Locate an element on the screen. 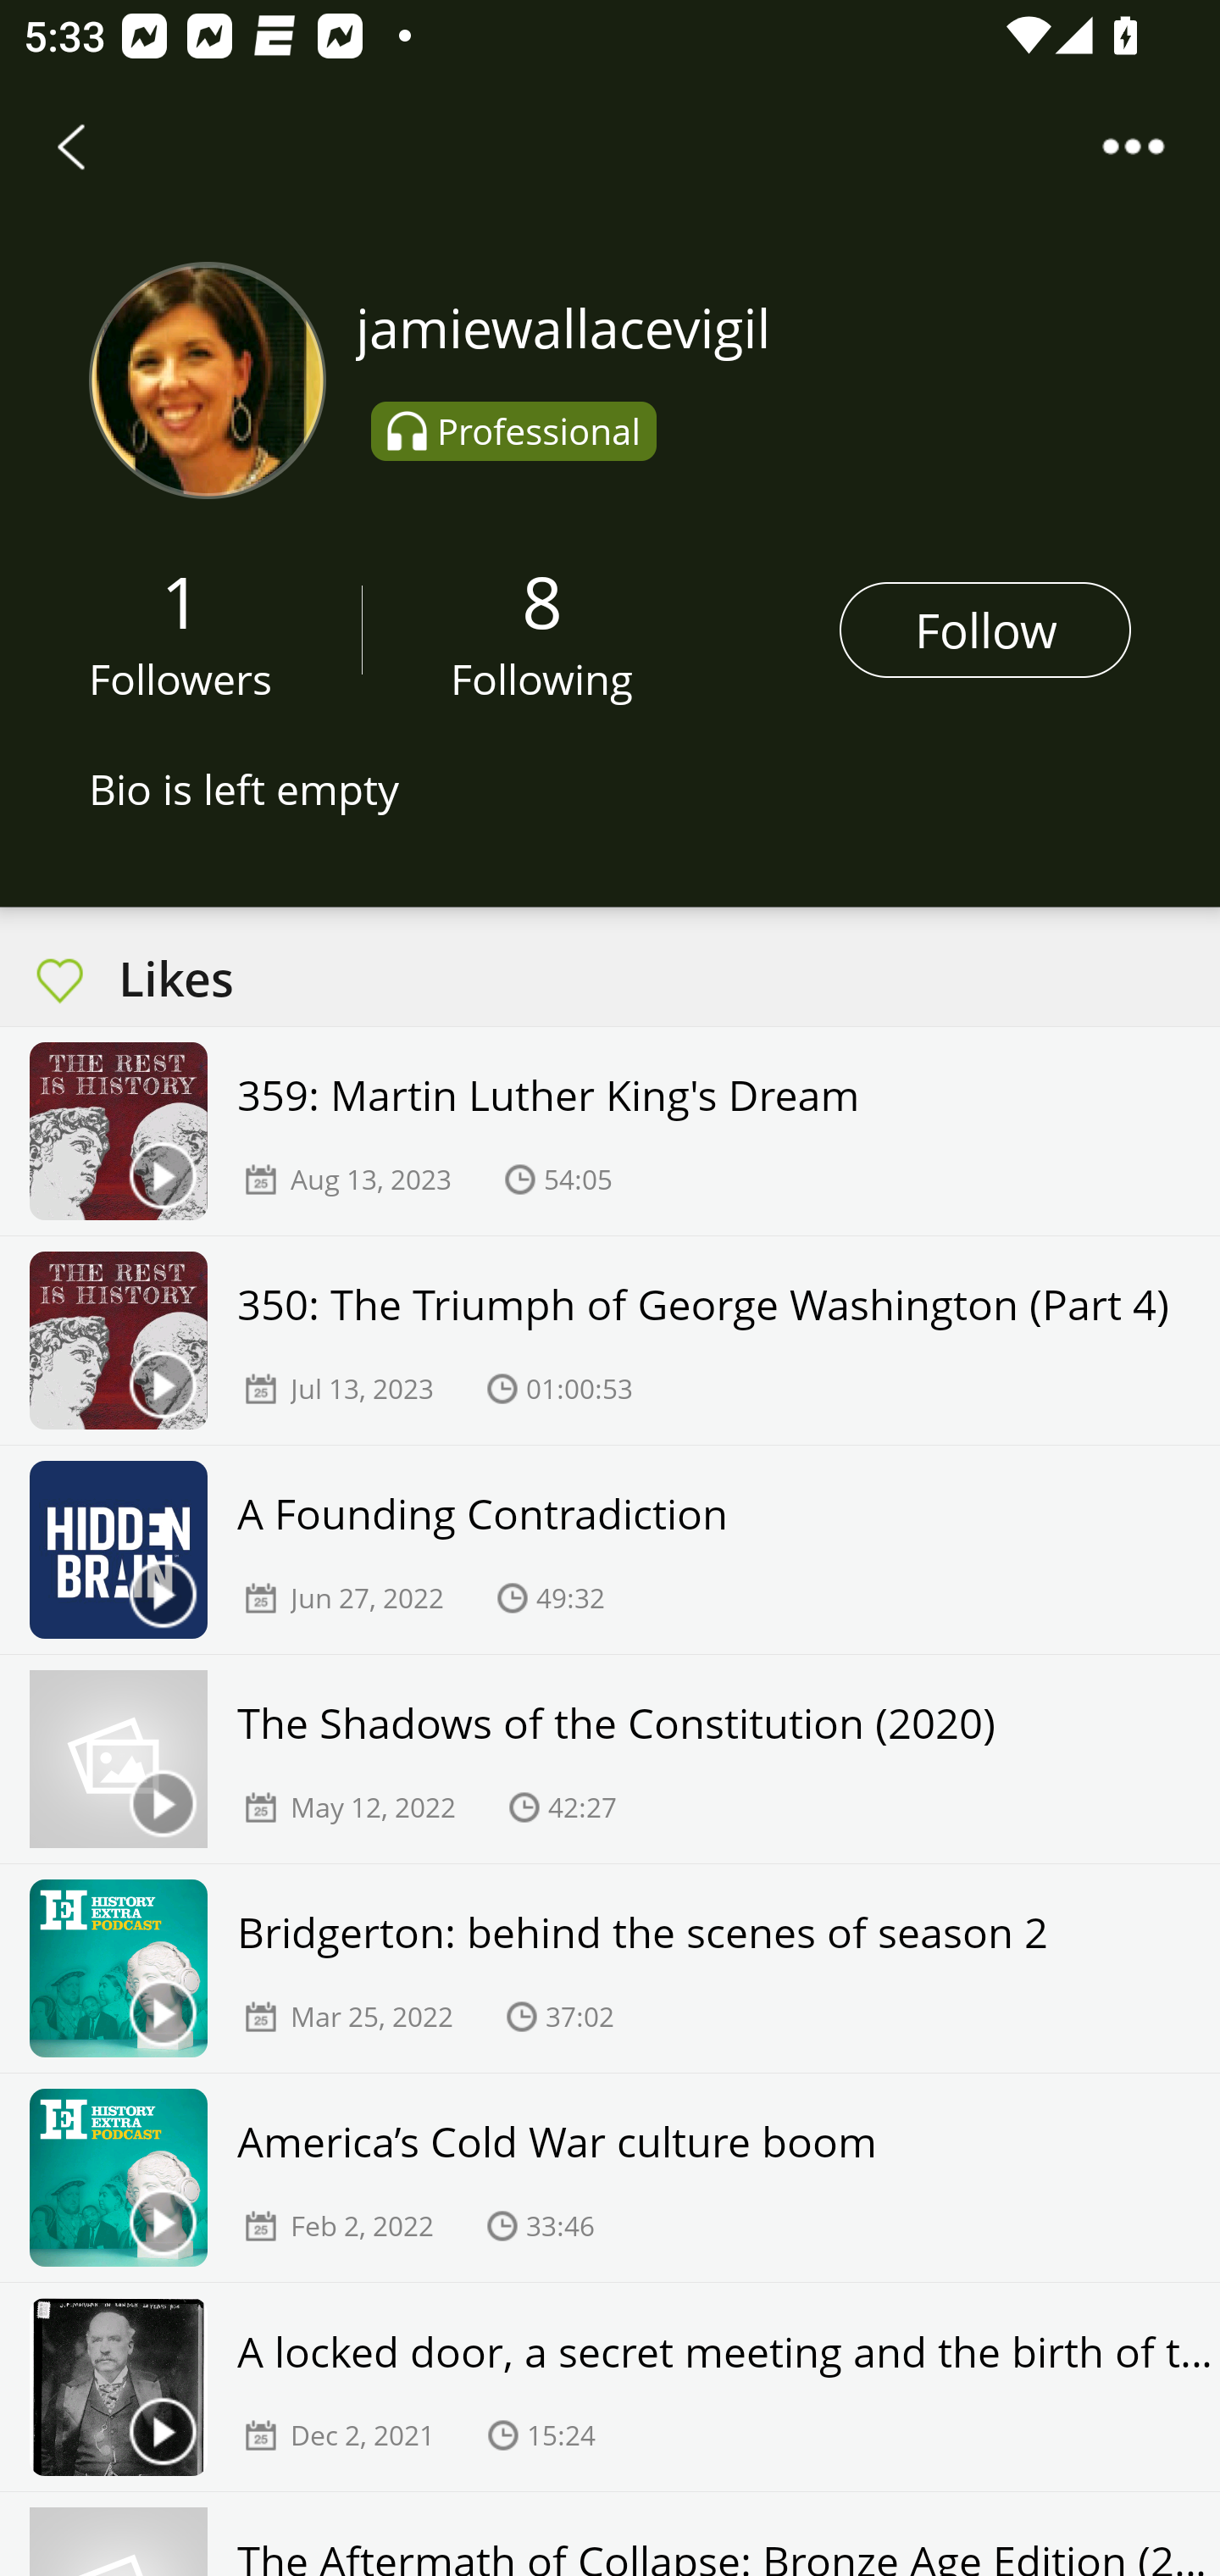 The image size is (1220, 2576). Follow is located at coordinates (984, 630).